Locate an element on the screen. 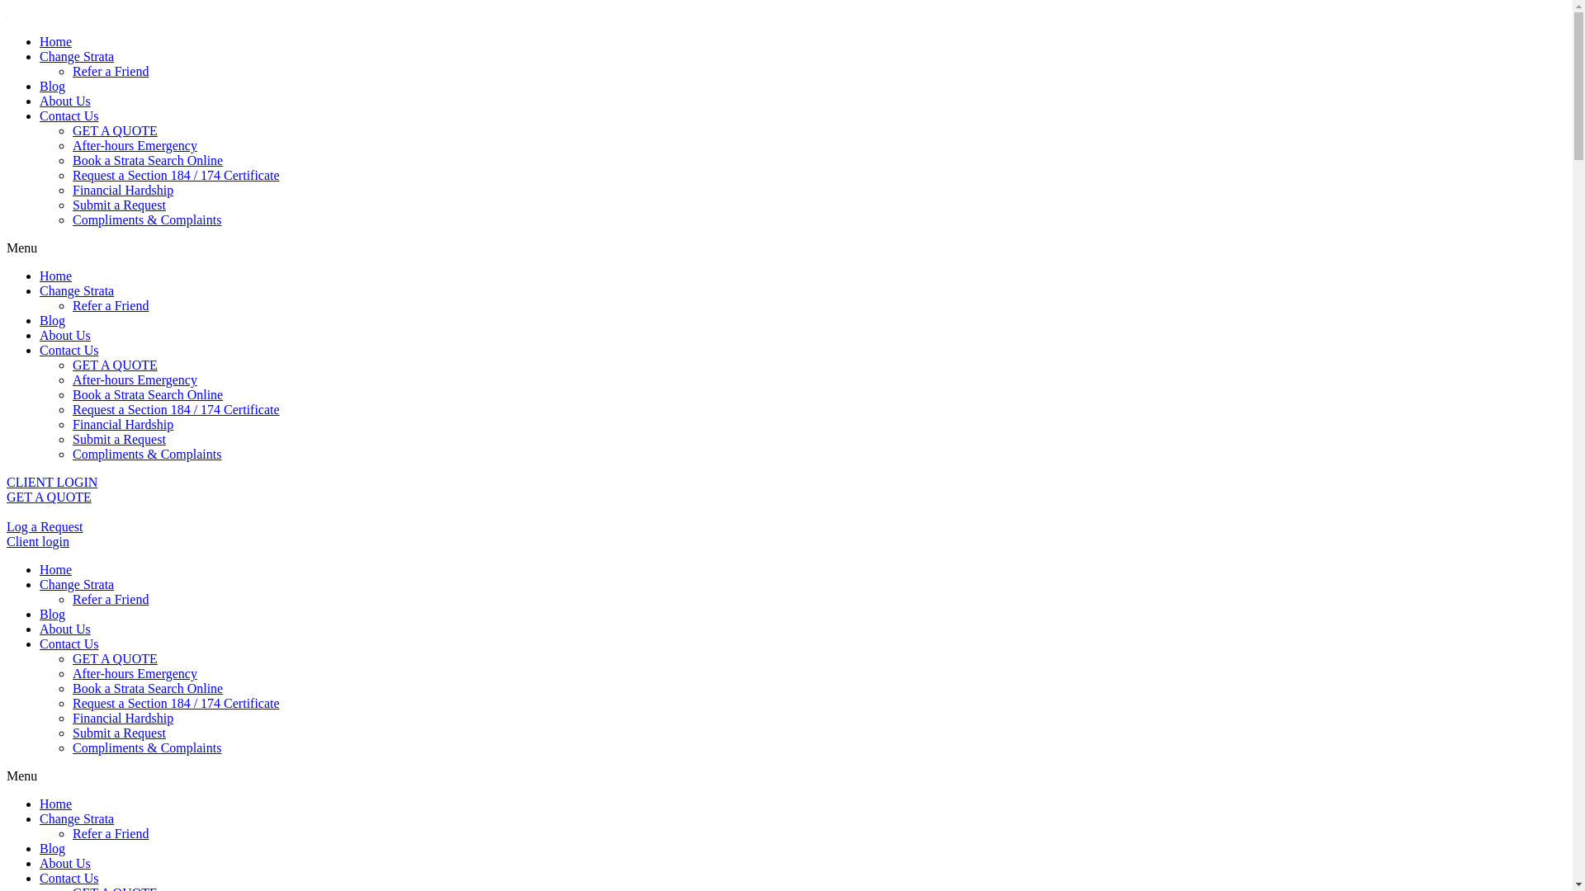 This screenshot has height=891, width=1585. Home is located at coordinates (56, 569).